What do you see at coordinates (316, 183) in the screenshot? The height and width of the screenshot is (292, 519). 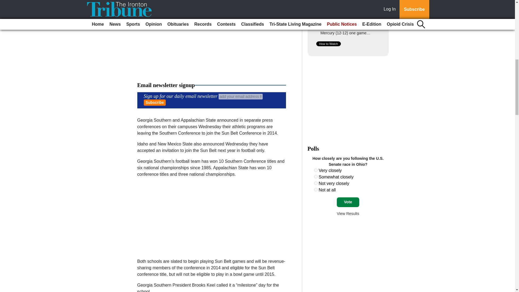 I see `1434` at bounding box center [316, 183].